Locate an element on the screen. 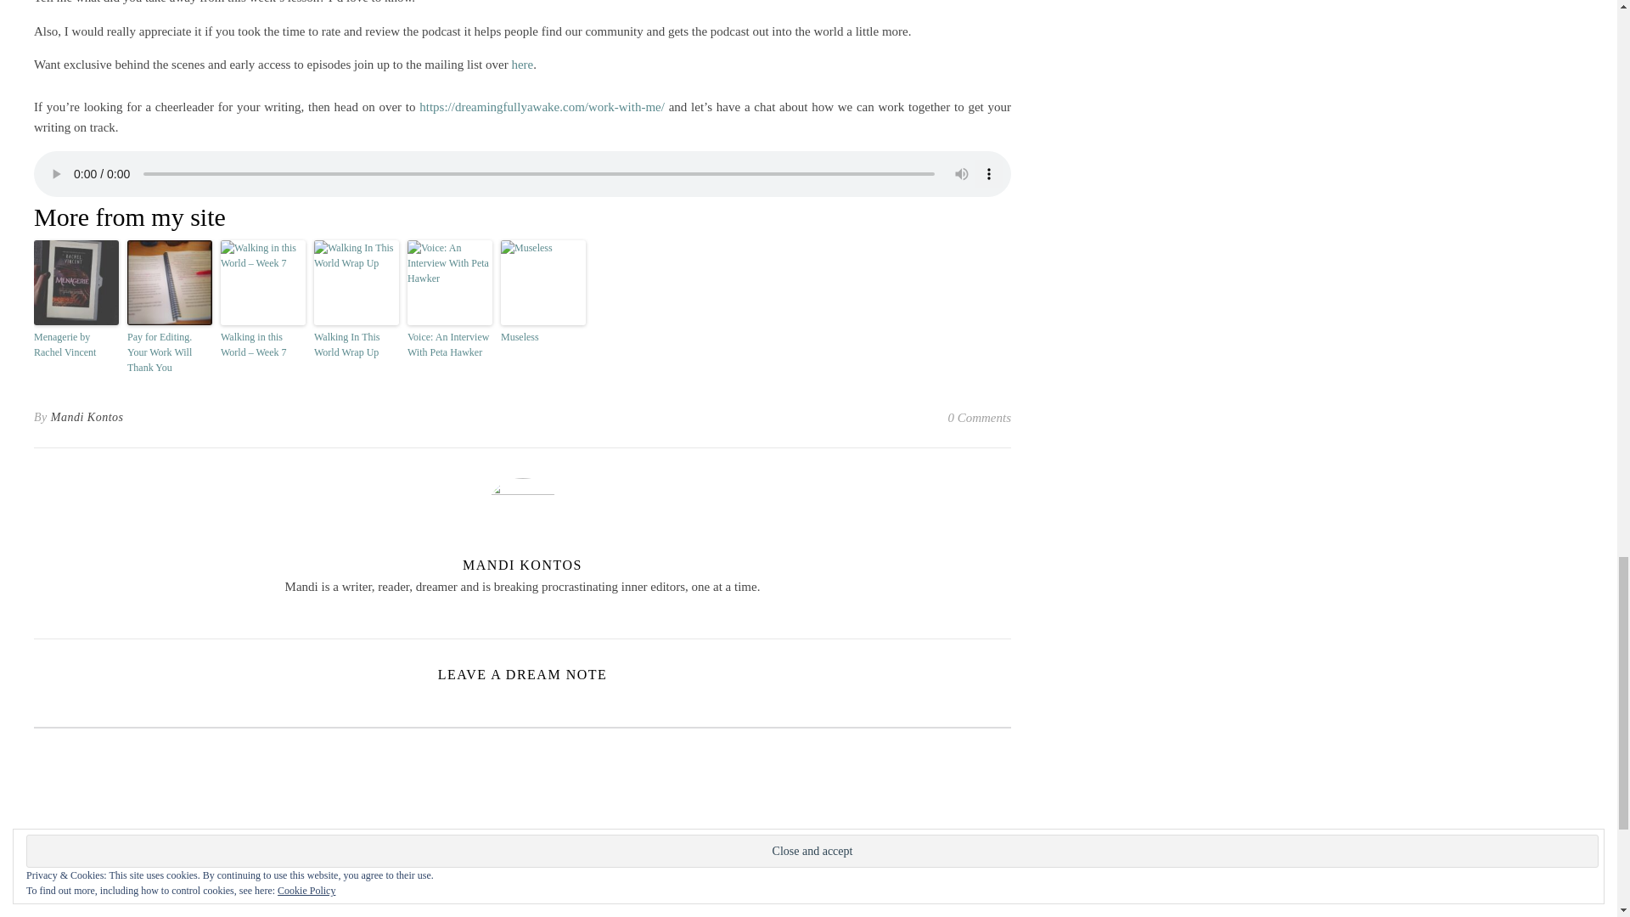 This screenshot has height=917, width=1630. Posts by Mandi Kontos is located at coordinates (87, 418).